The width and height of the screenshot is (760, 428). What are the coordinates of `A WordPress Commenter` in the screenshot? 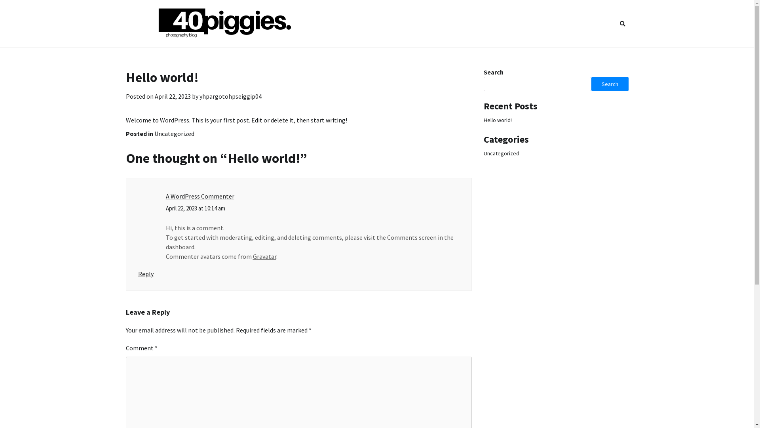 It's located at (199, 196).